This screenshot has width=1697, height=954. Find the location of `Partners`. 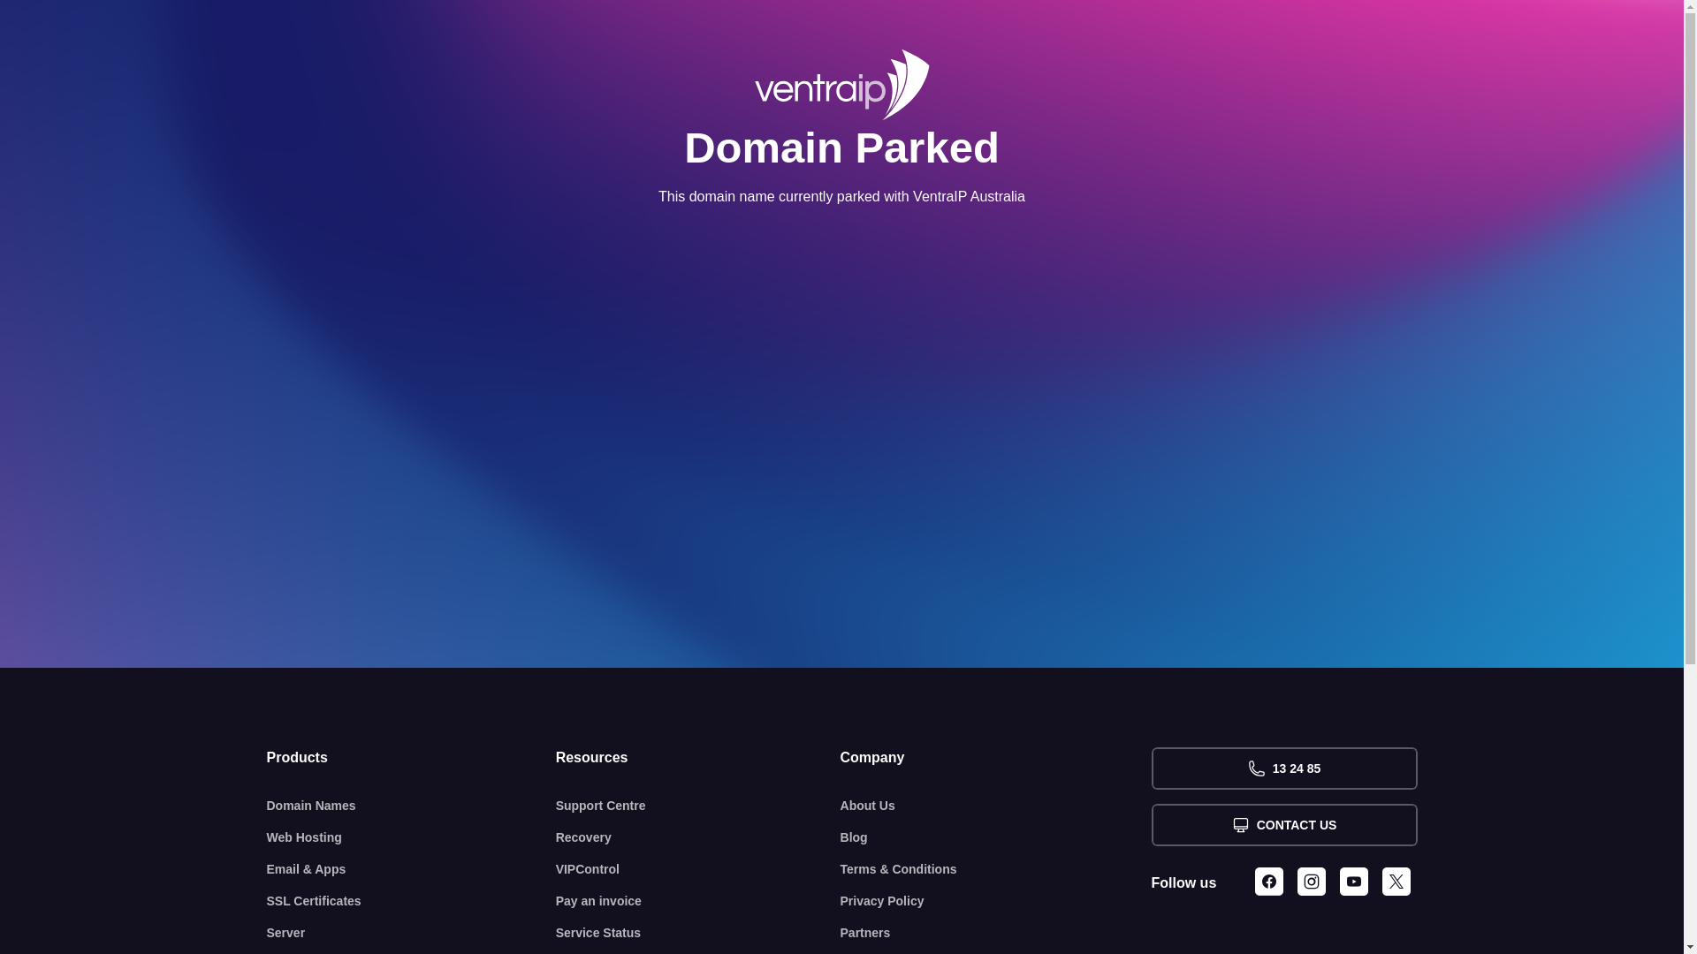

Partners is located at coordinates (996, 933).